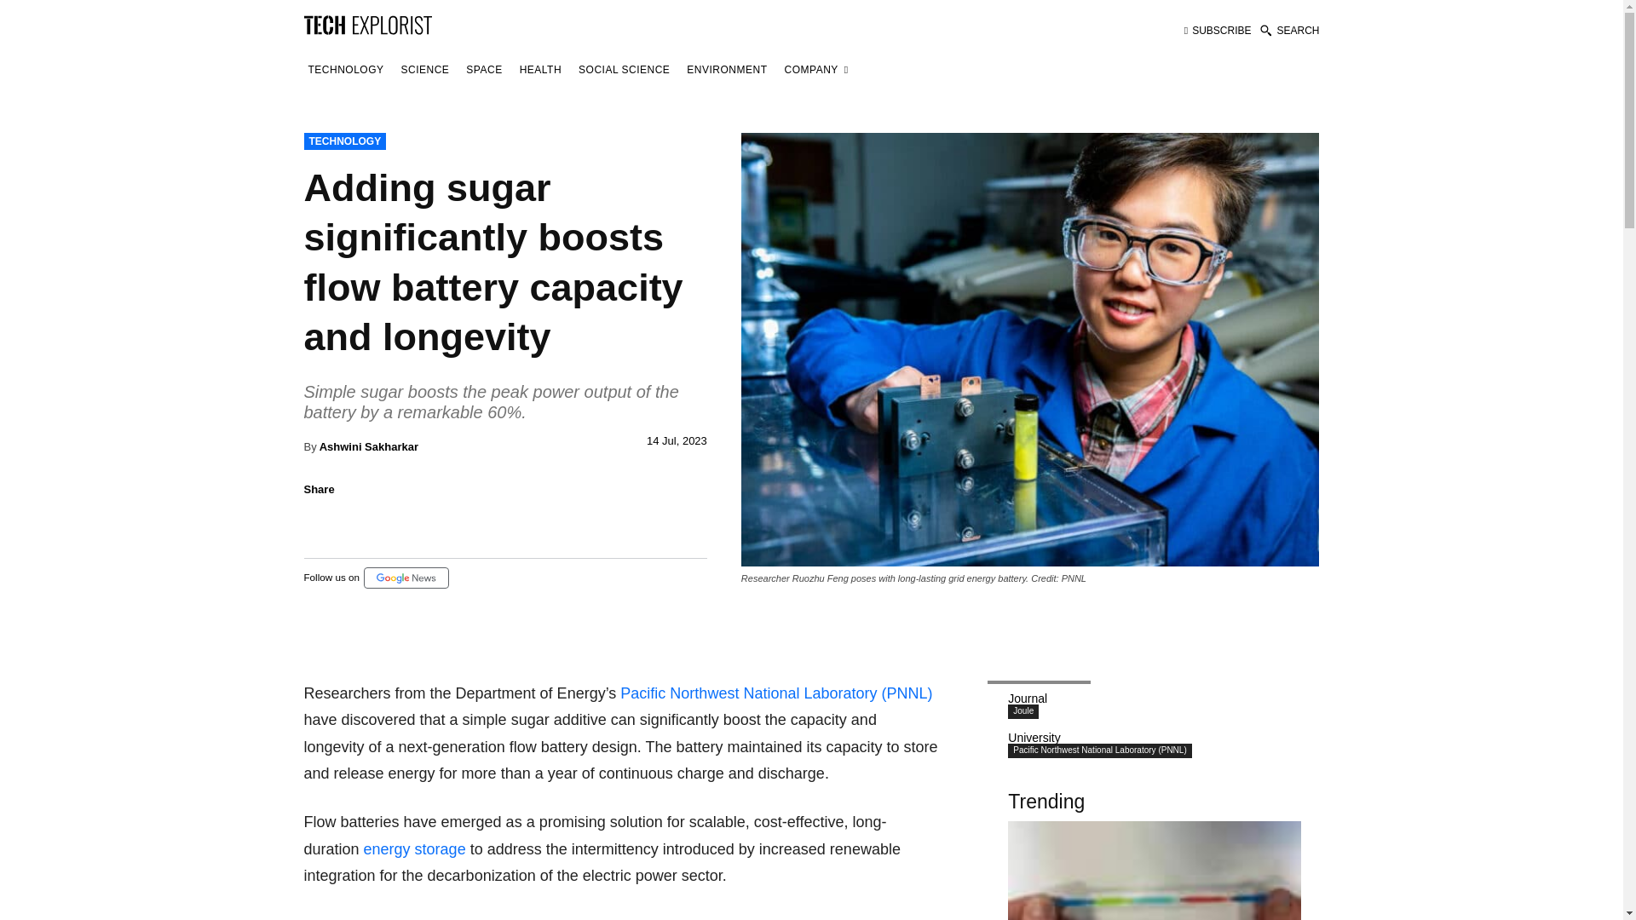 This screenshot has height=920, width=1636. I want to click on SCIENCE, so click(426, 70).